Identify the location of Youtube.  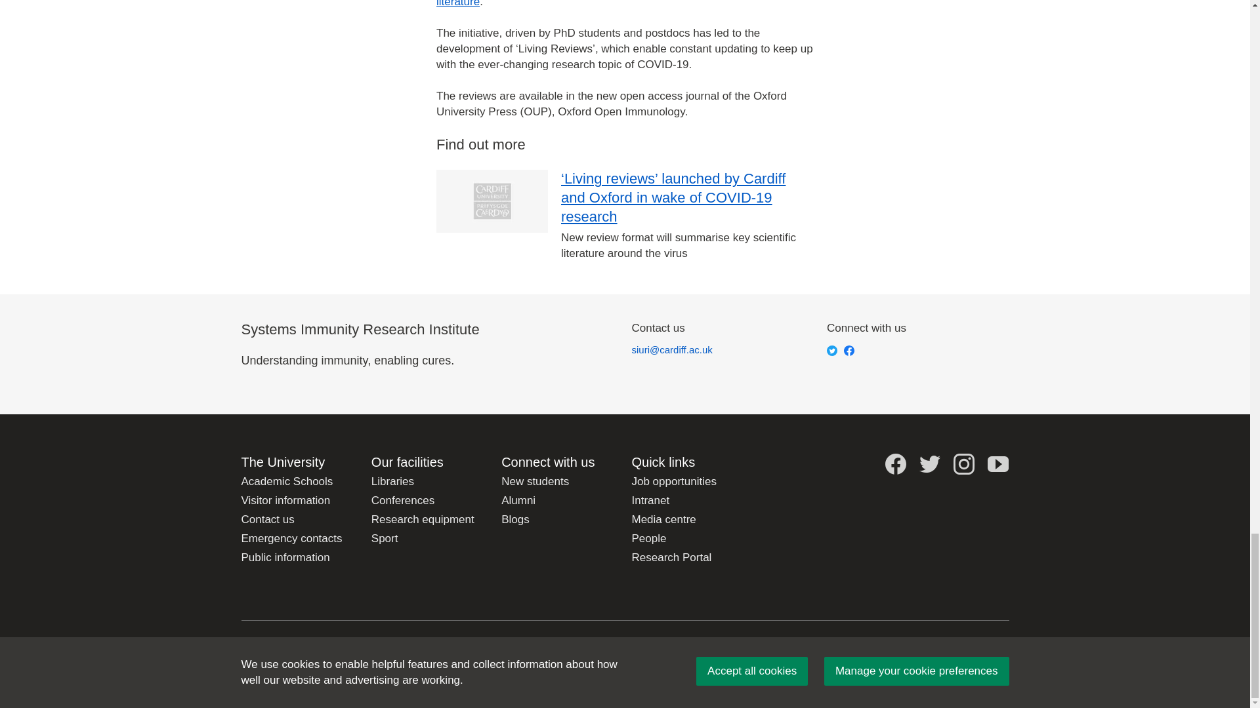
(998, 464).